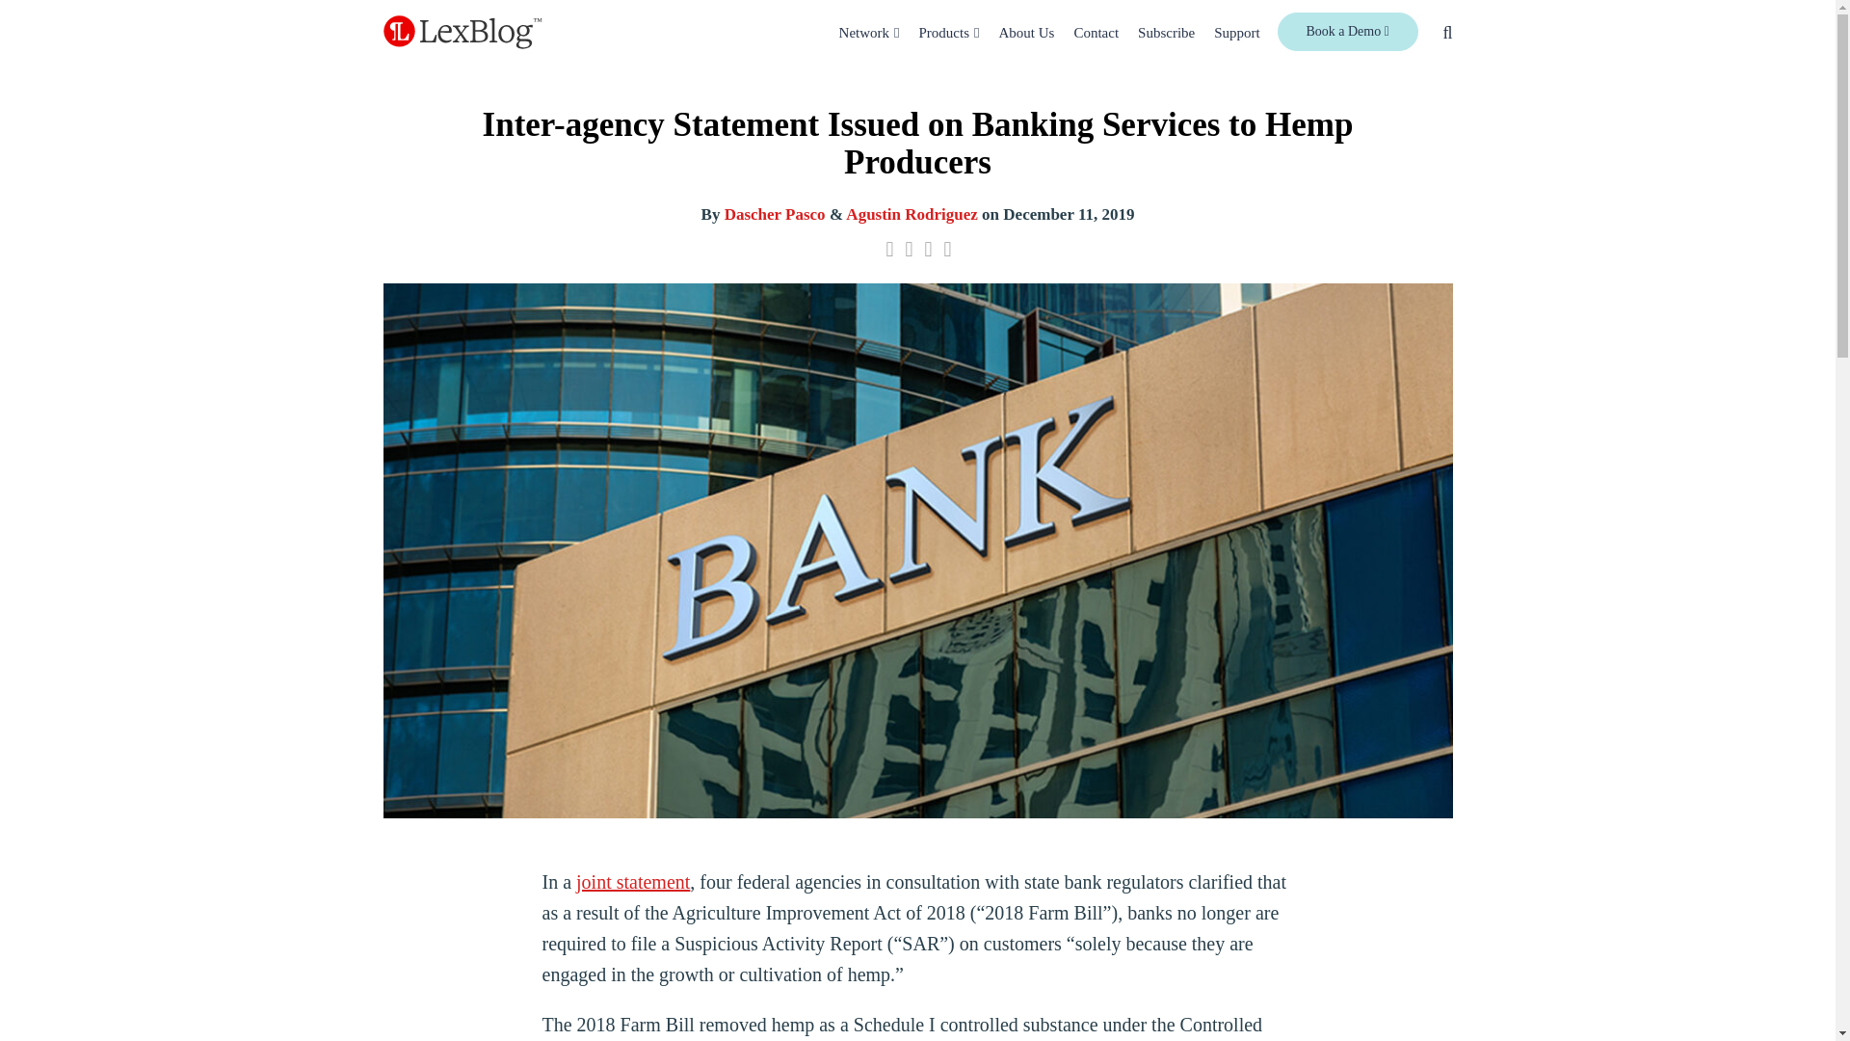  I want to click on Products, so click(944, 33).